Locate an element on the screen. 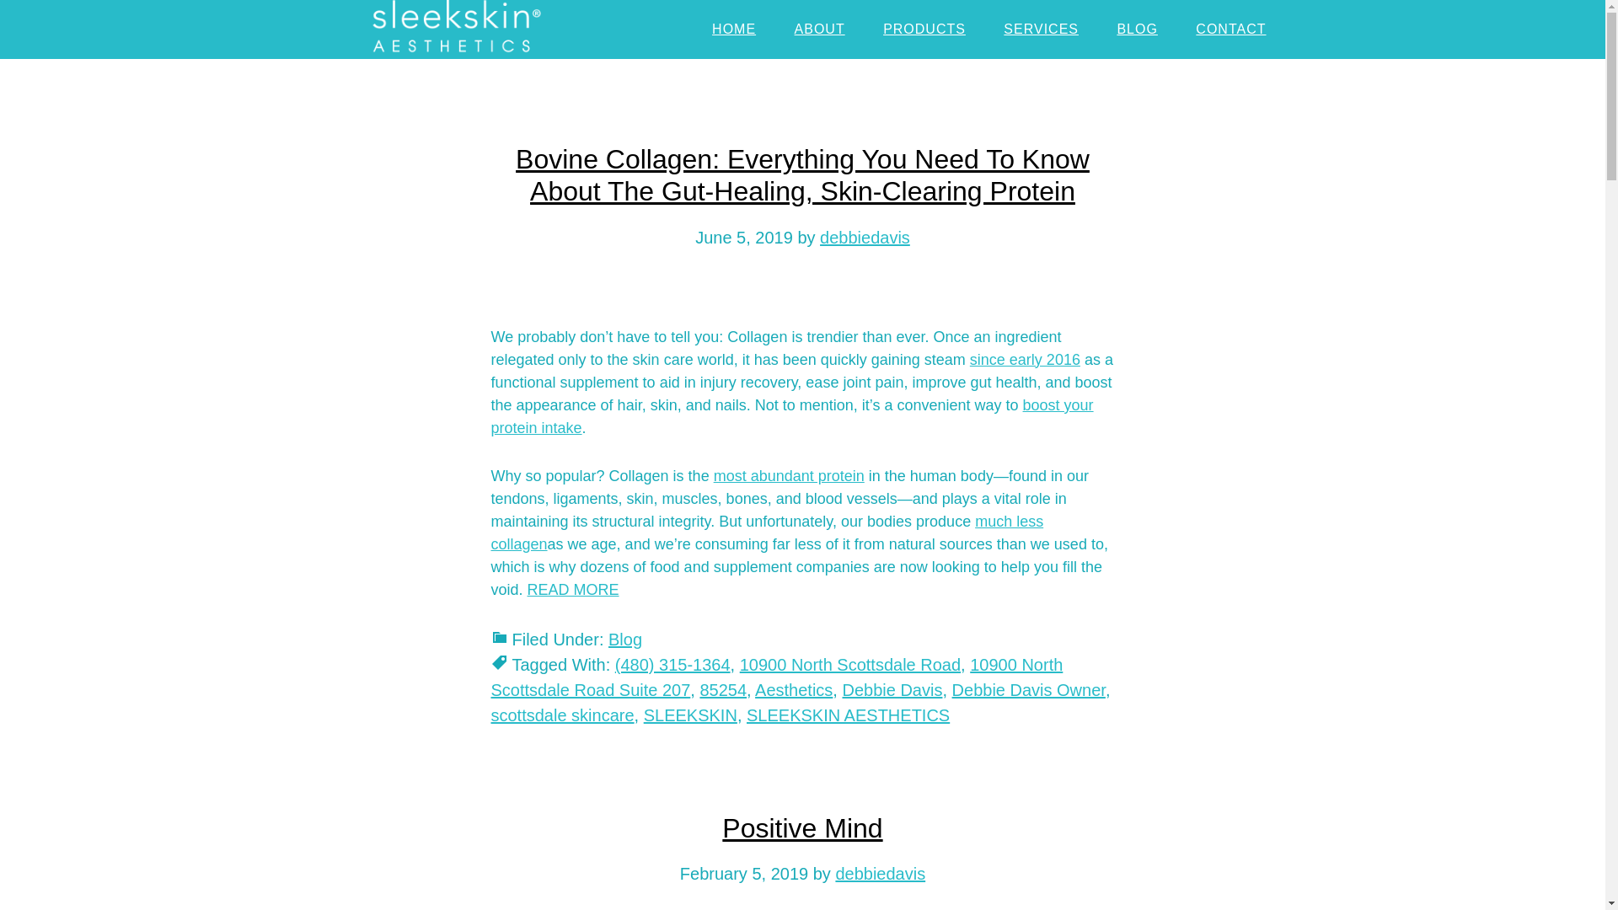  ABOUT is located at coordinates (820, 29).